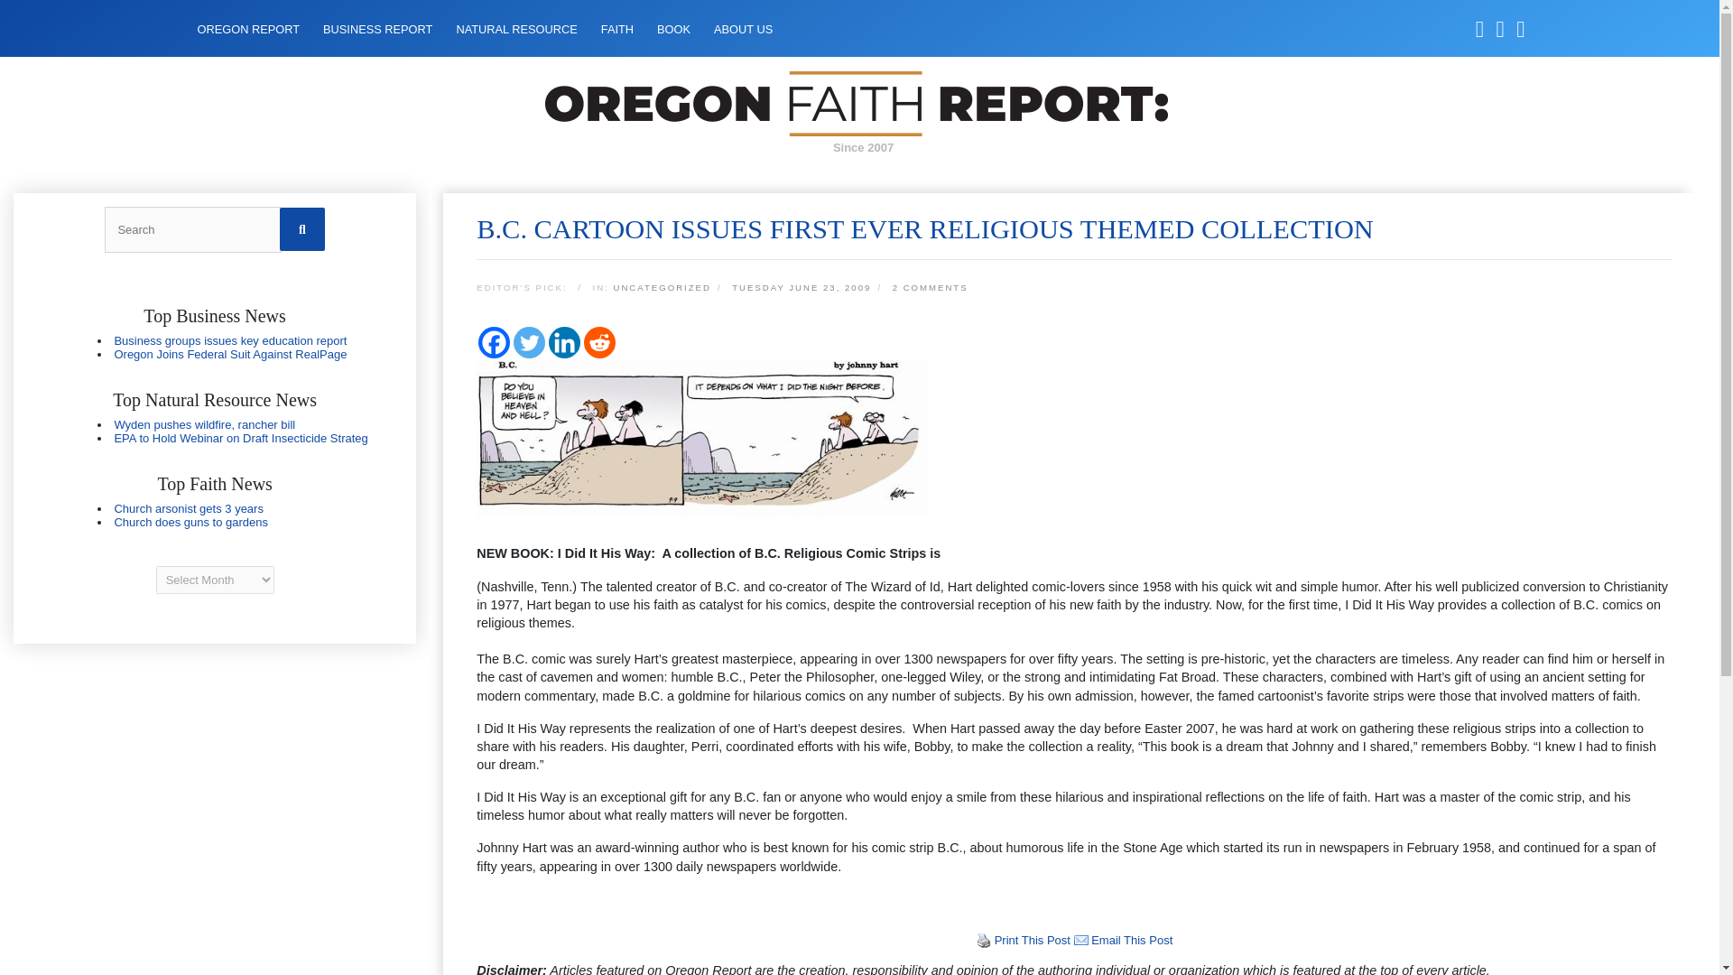 This screenshot has width=1733, height=975. Describe the element at coordinates (230, 354) in the screenshot. I see `Oregon Joins Federal Suit Against RealPage` at that location.